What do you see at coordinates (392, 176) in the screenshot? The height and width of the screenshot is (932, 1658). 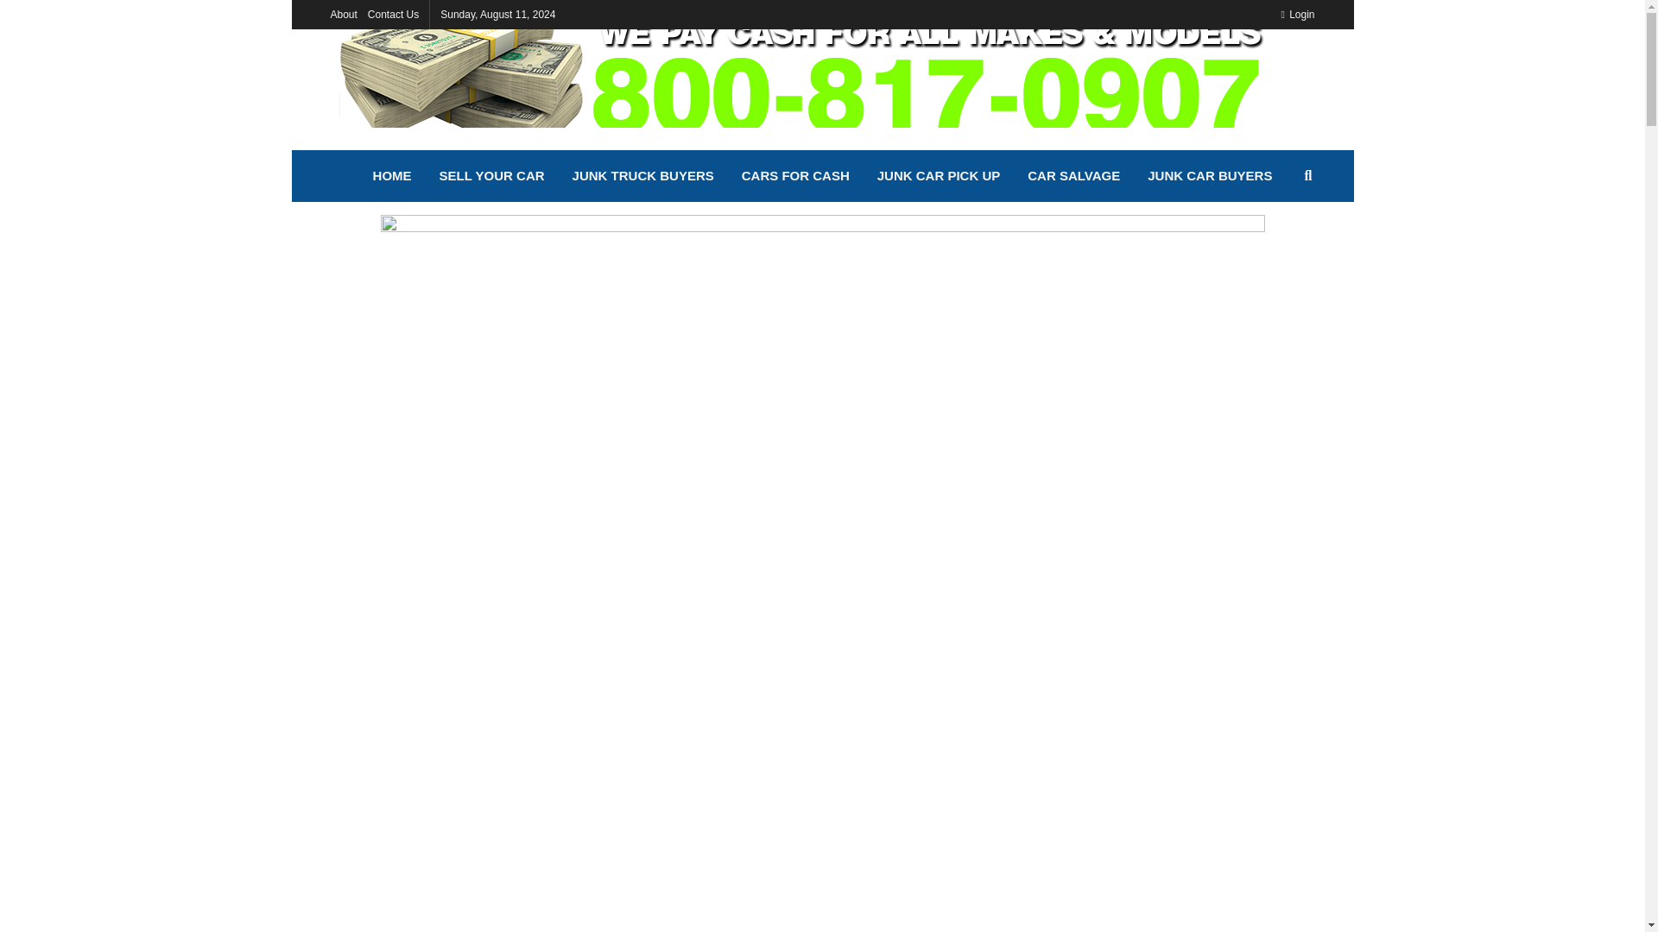 I see `HOME` at bounding box center [392, 176].